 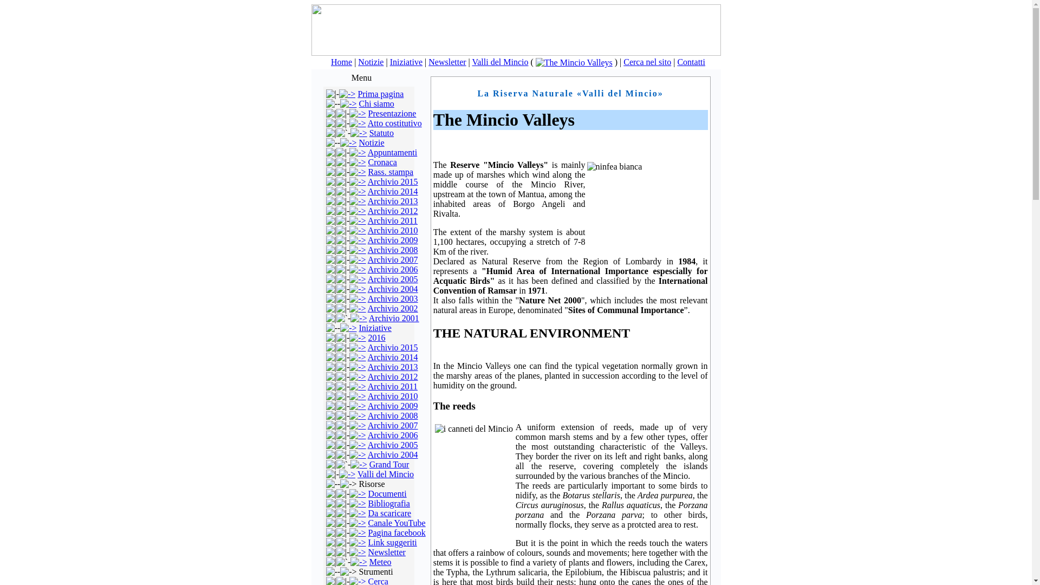 I want to click on Archivio 2011, so click(x=393, y=220).